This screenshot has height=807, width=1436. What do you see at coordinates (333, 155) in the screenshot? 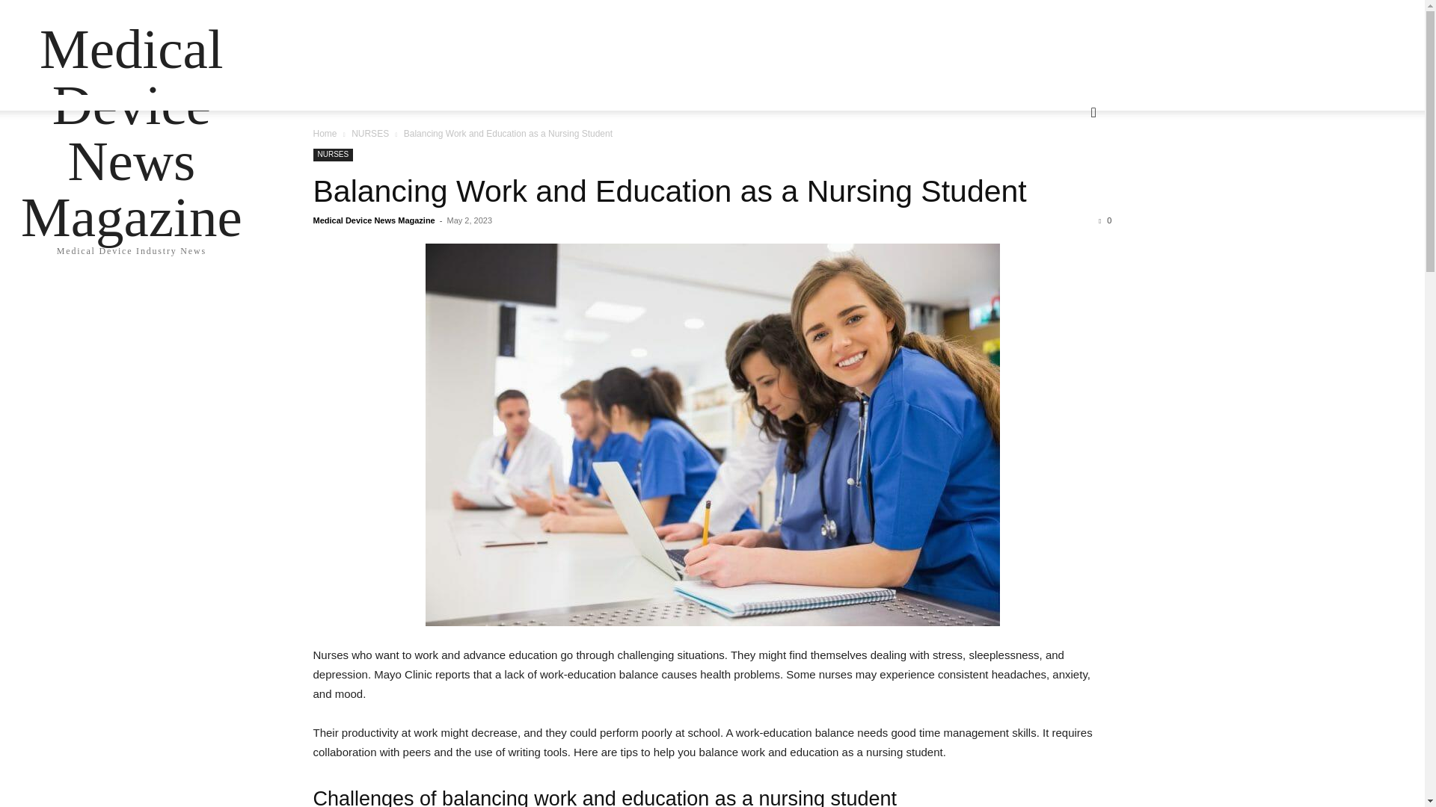
I see `NURSES` at bounding box center [333, 155].